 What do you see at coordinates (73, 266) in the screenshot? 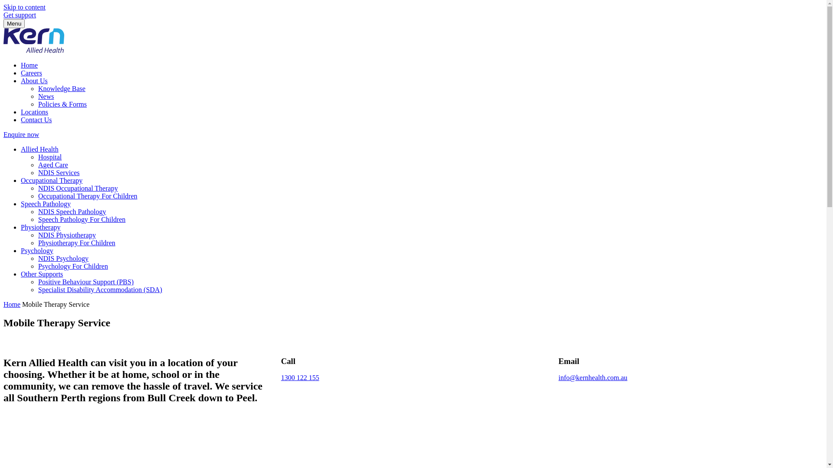
I see `Psychology For Children` at bounding box center [73, 266].